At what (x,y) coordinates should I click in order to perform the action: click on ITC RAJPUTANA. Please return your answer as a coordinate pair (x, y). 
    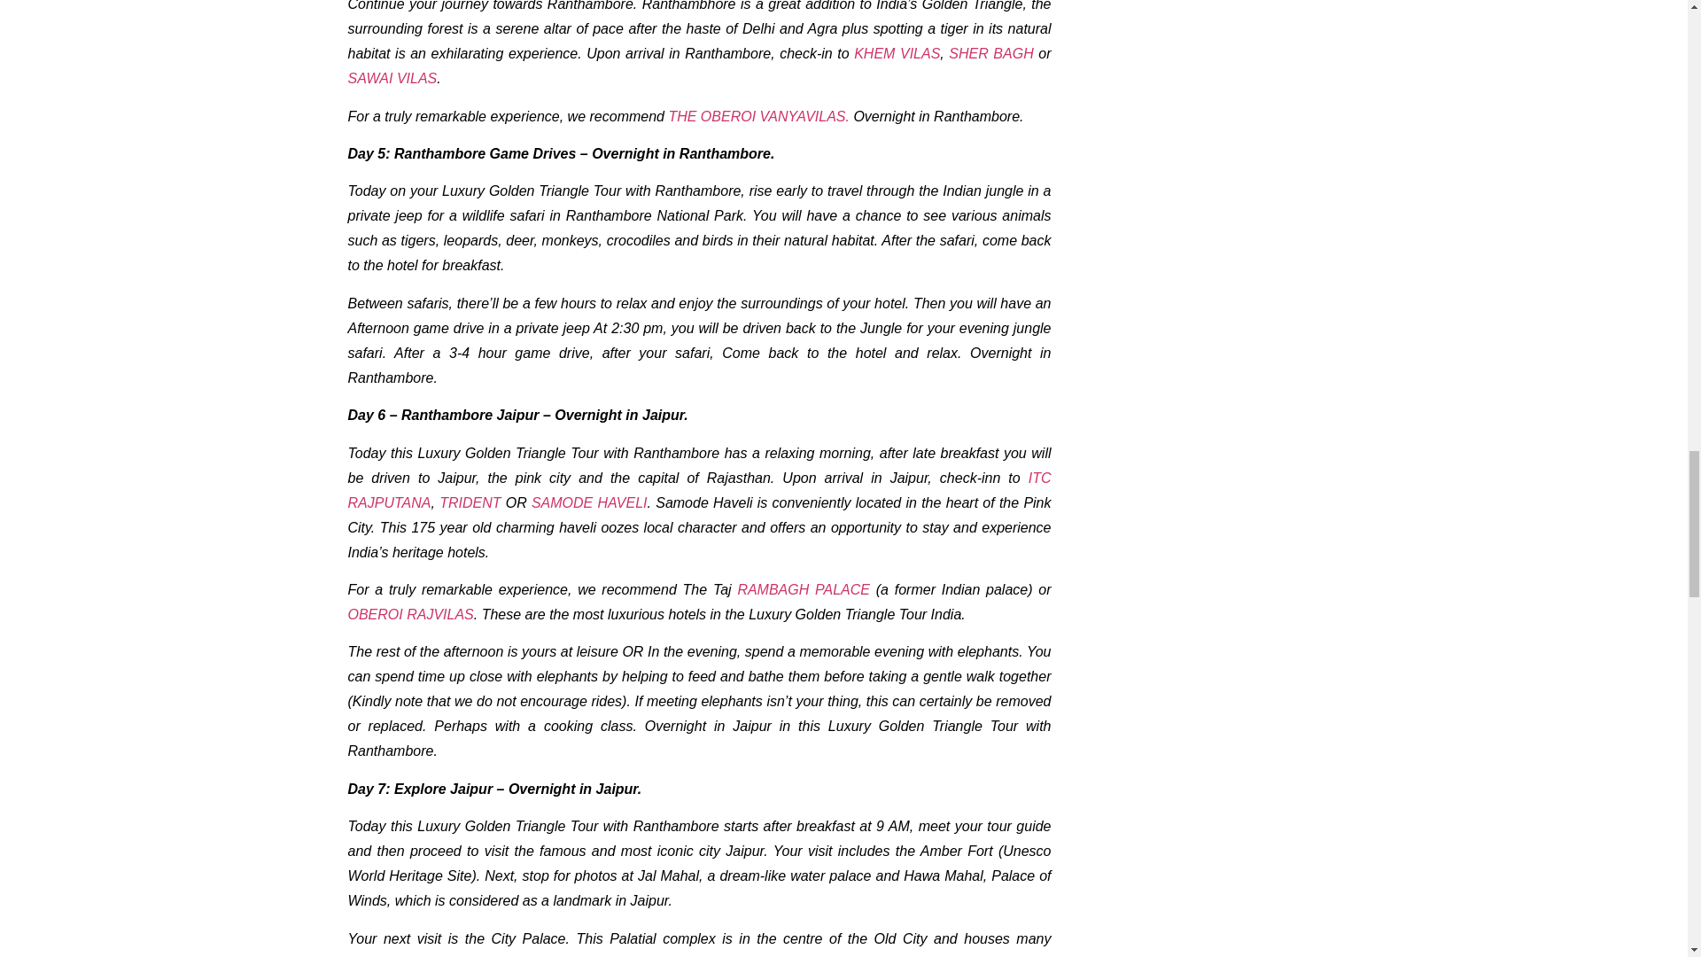
    Looking at the image, I should click on (698, 490).